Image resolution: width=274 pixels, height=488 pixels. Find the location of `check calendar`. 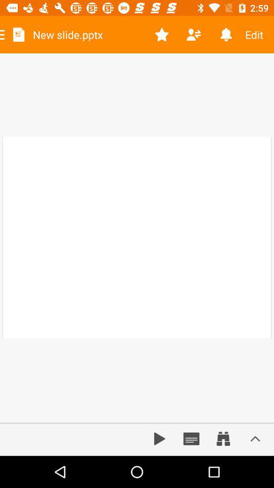

check calendar is located at coordinates (191, 439).